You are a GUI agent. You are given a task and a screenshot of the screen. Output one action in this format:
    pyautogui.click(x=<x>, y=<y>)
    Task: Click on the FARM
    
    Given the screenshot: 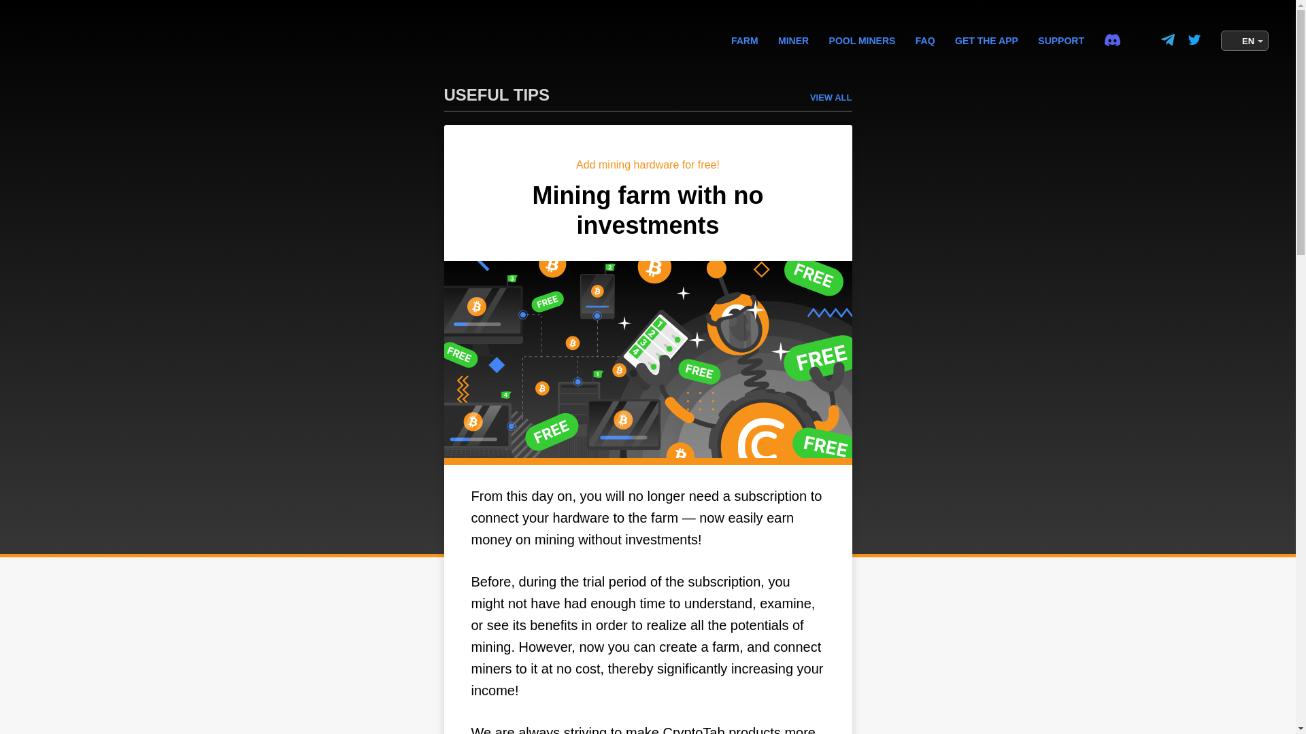 What is the action you would take?
    pyautogui.click(x=863, y=41)
    